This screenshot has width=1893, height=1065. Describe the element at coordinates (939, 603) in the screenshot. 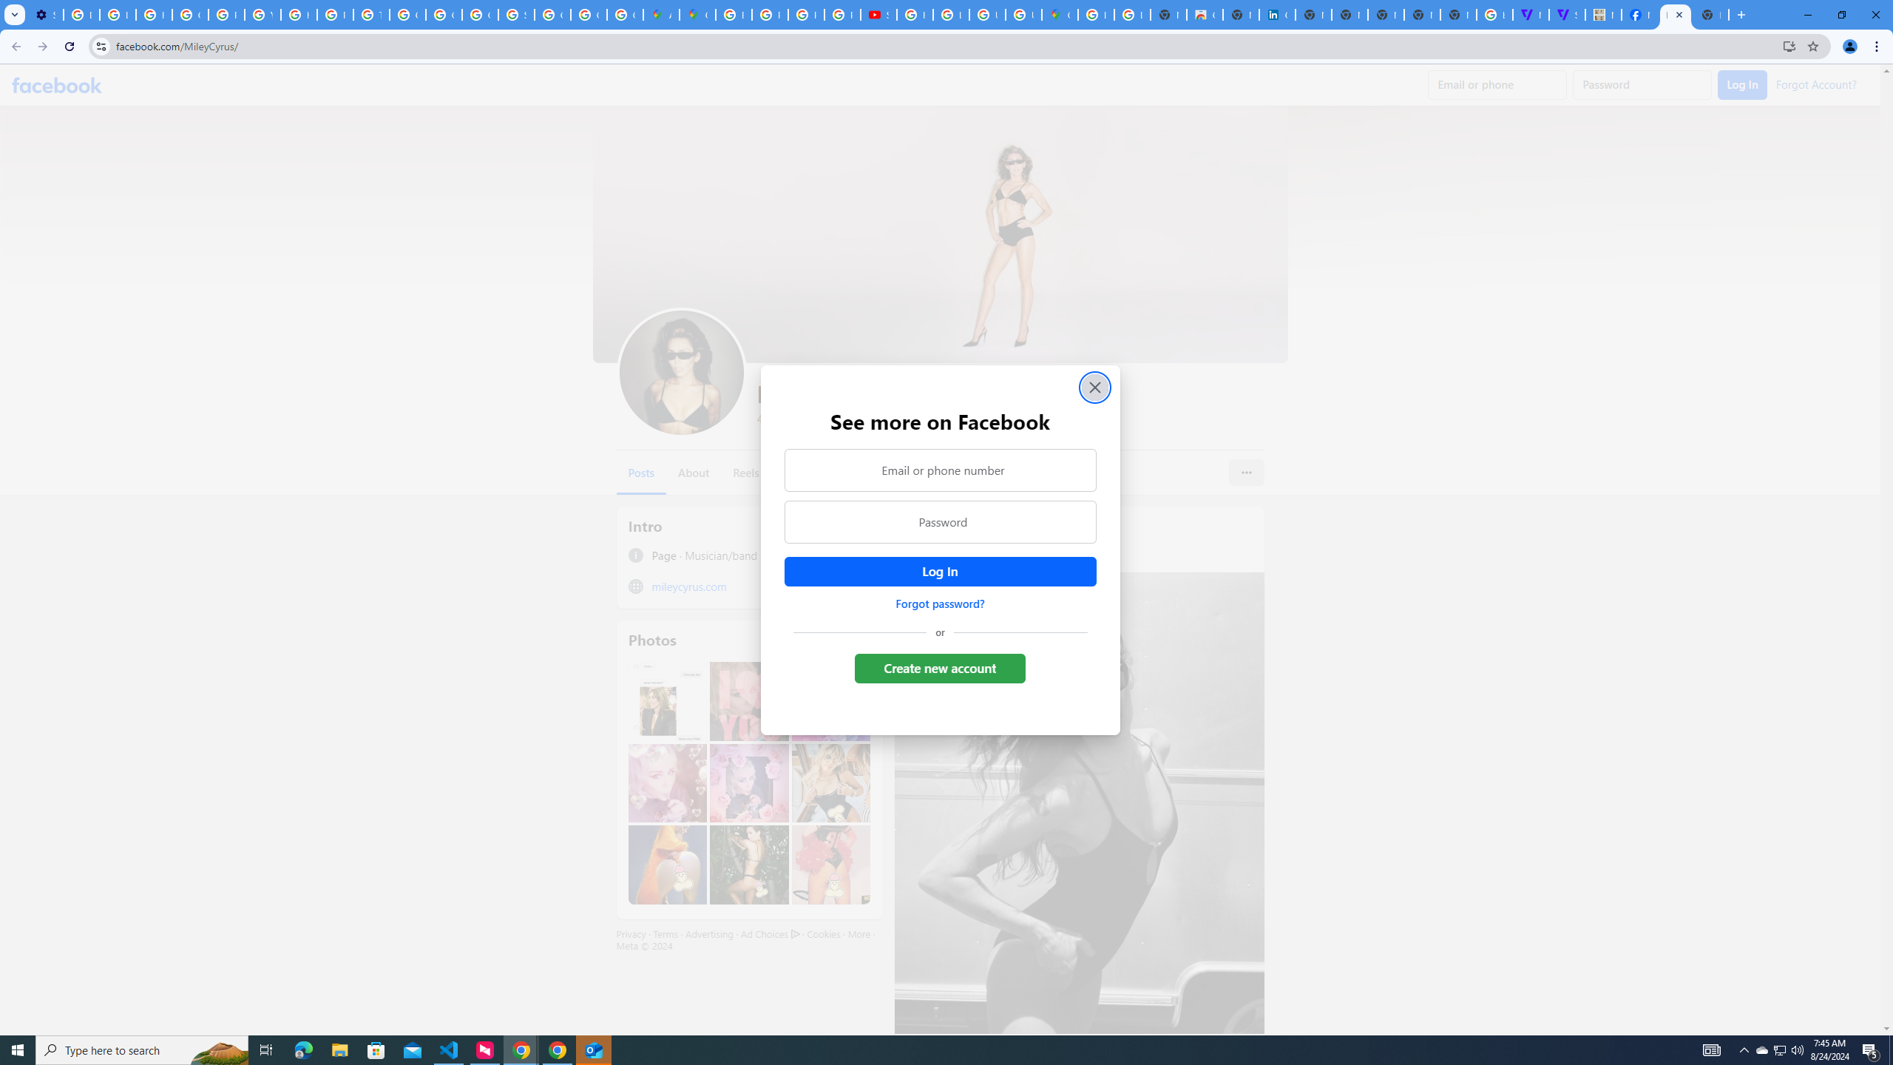

I see `Forgot password?` at that location.